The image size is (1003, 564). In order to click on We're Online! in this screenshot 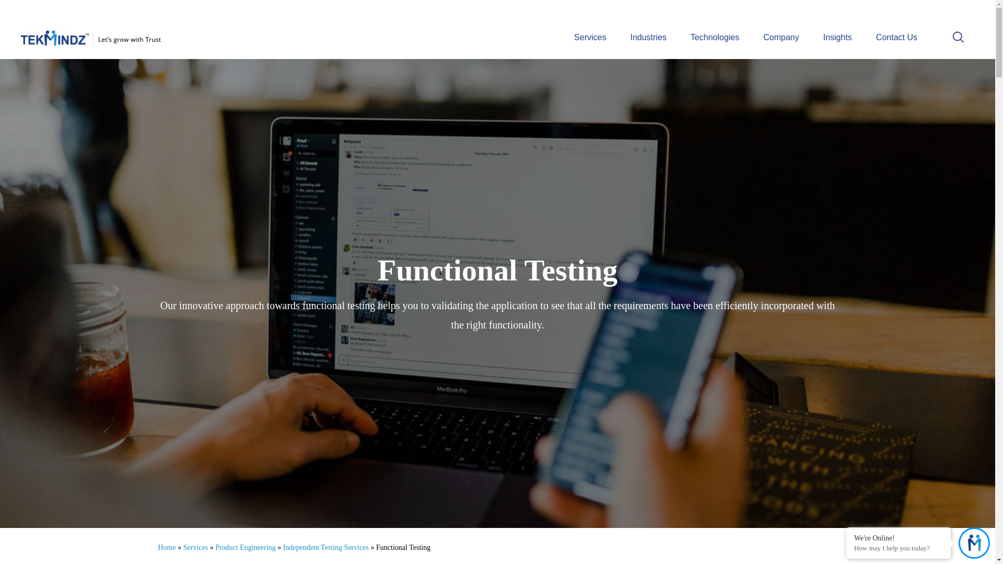, I will do `click(899, 537)`.